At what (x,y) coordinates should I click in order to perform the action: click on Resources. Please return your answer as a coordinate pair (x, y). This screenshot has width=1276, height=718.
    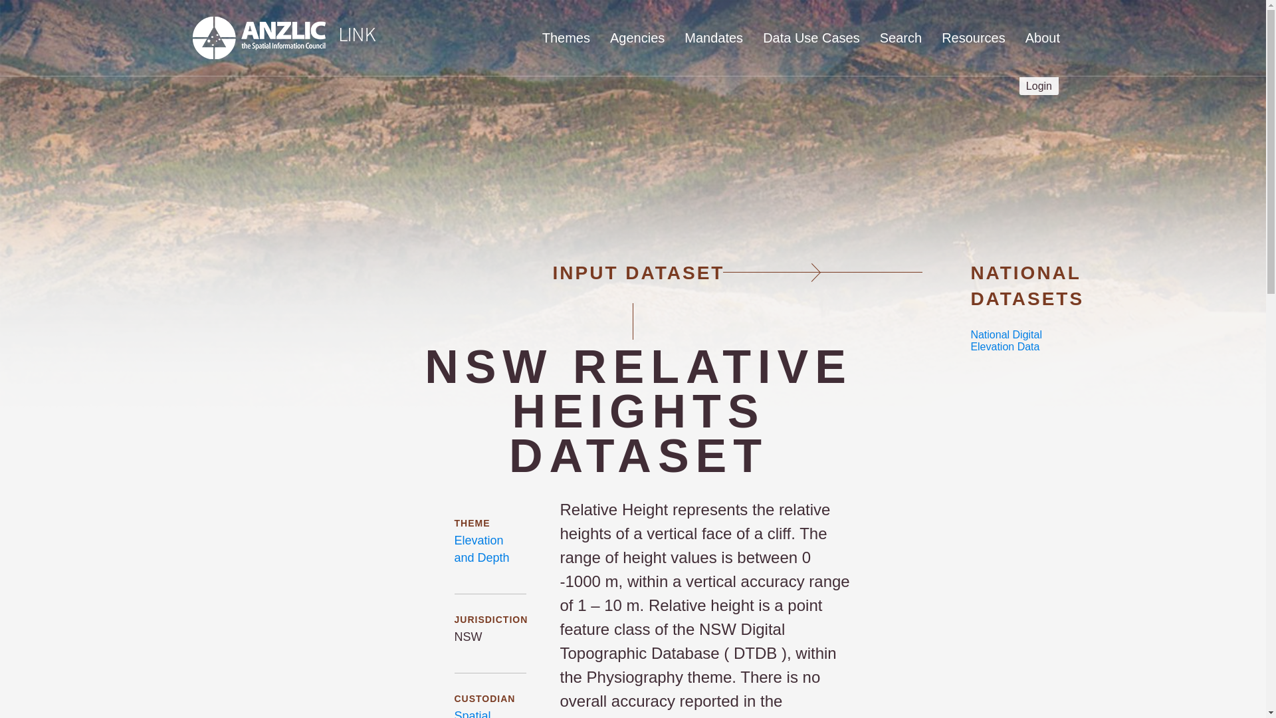
    Looking at the image, I should click on (973, 38).